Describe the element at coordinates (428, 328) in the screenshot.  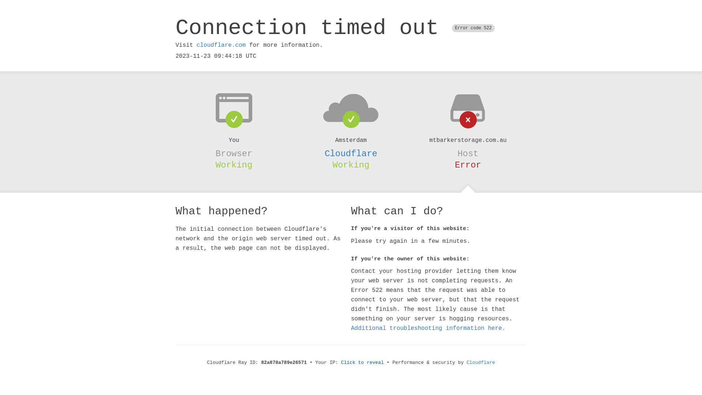
I see `Additional troubleshooting information here.` at that location.